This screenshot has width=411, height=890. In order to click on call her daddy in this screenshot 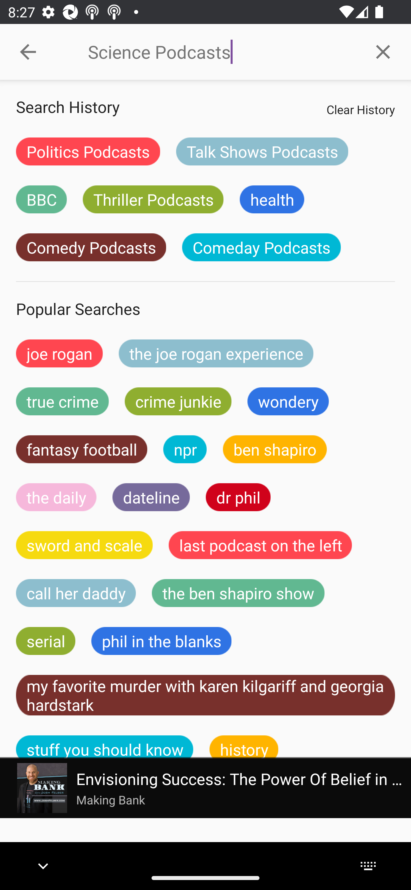, I will do `click(76, 593)`.